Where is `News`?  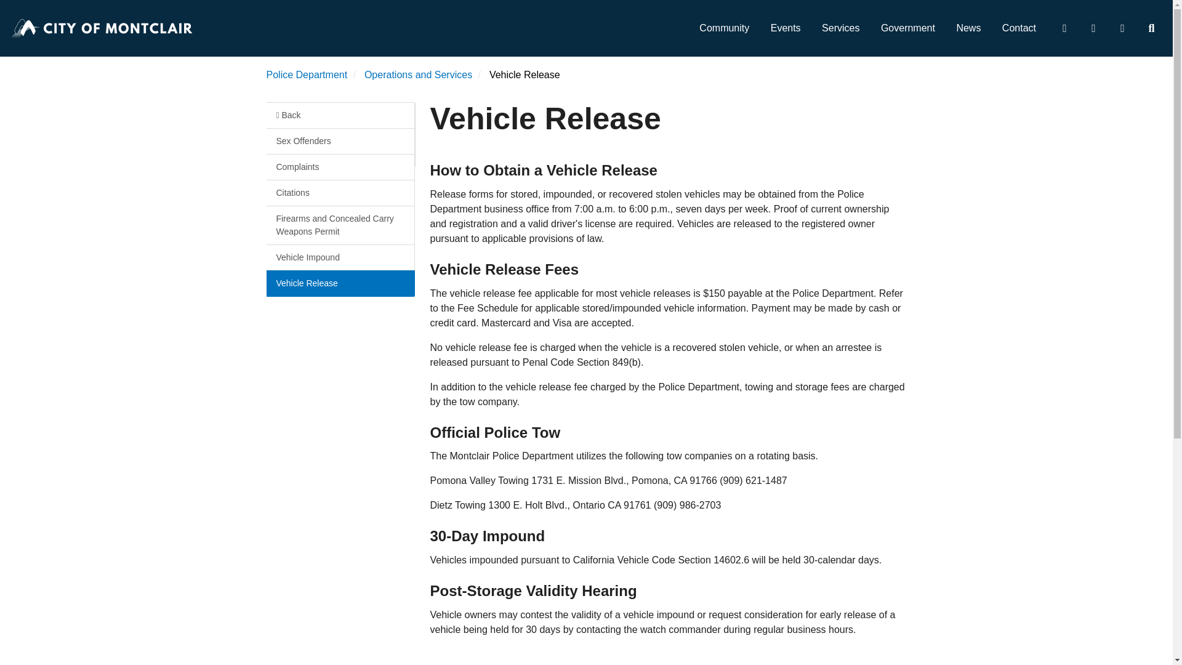
News is located at coordinates (968, 28).